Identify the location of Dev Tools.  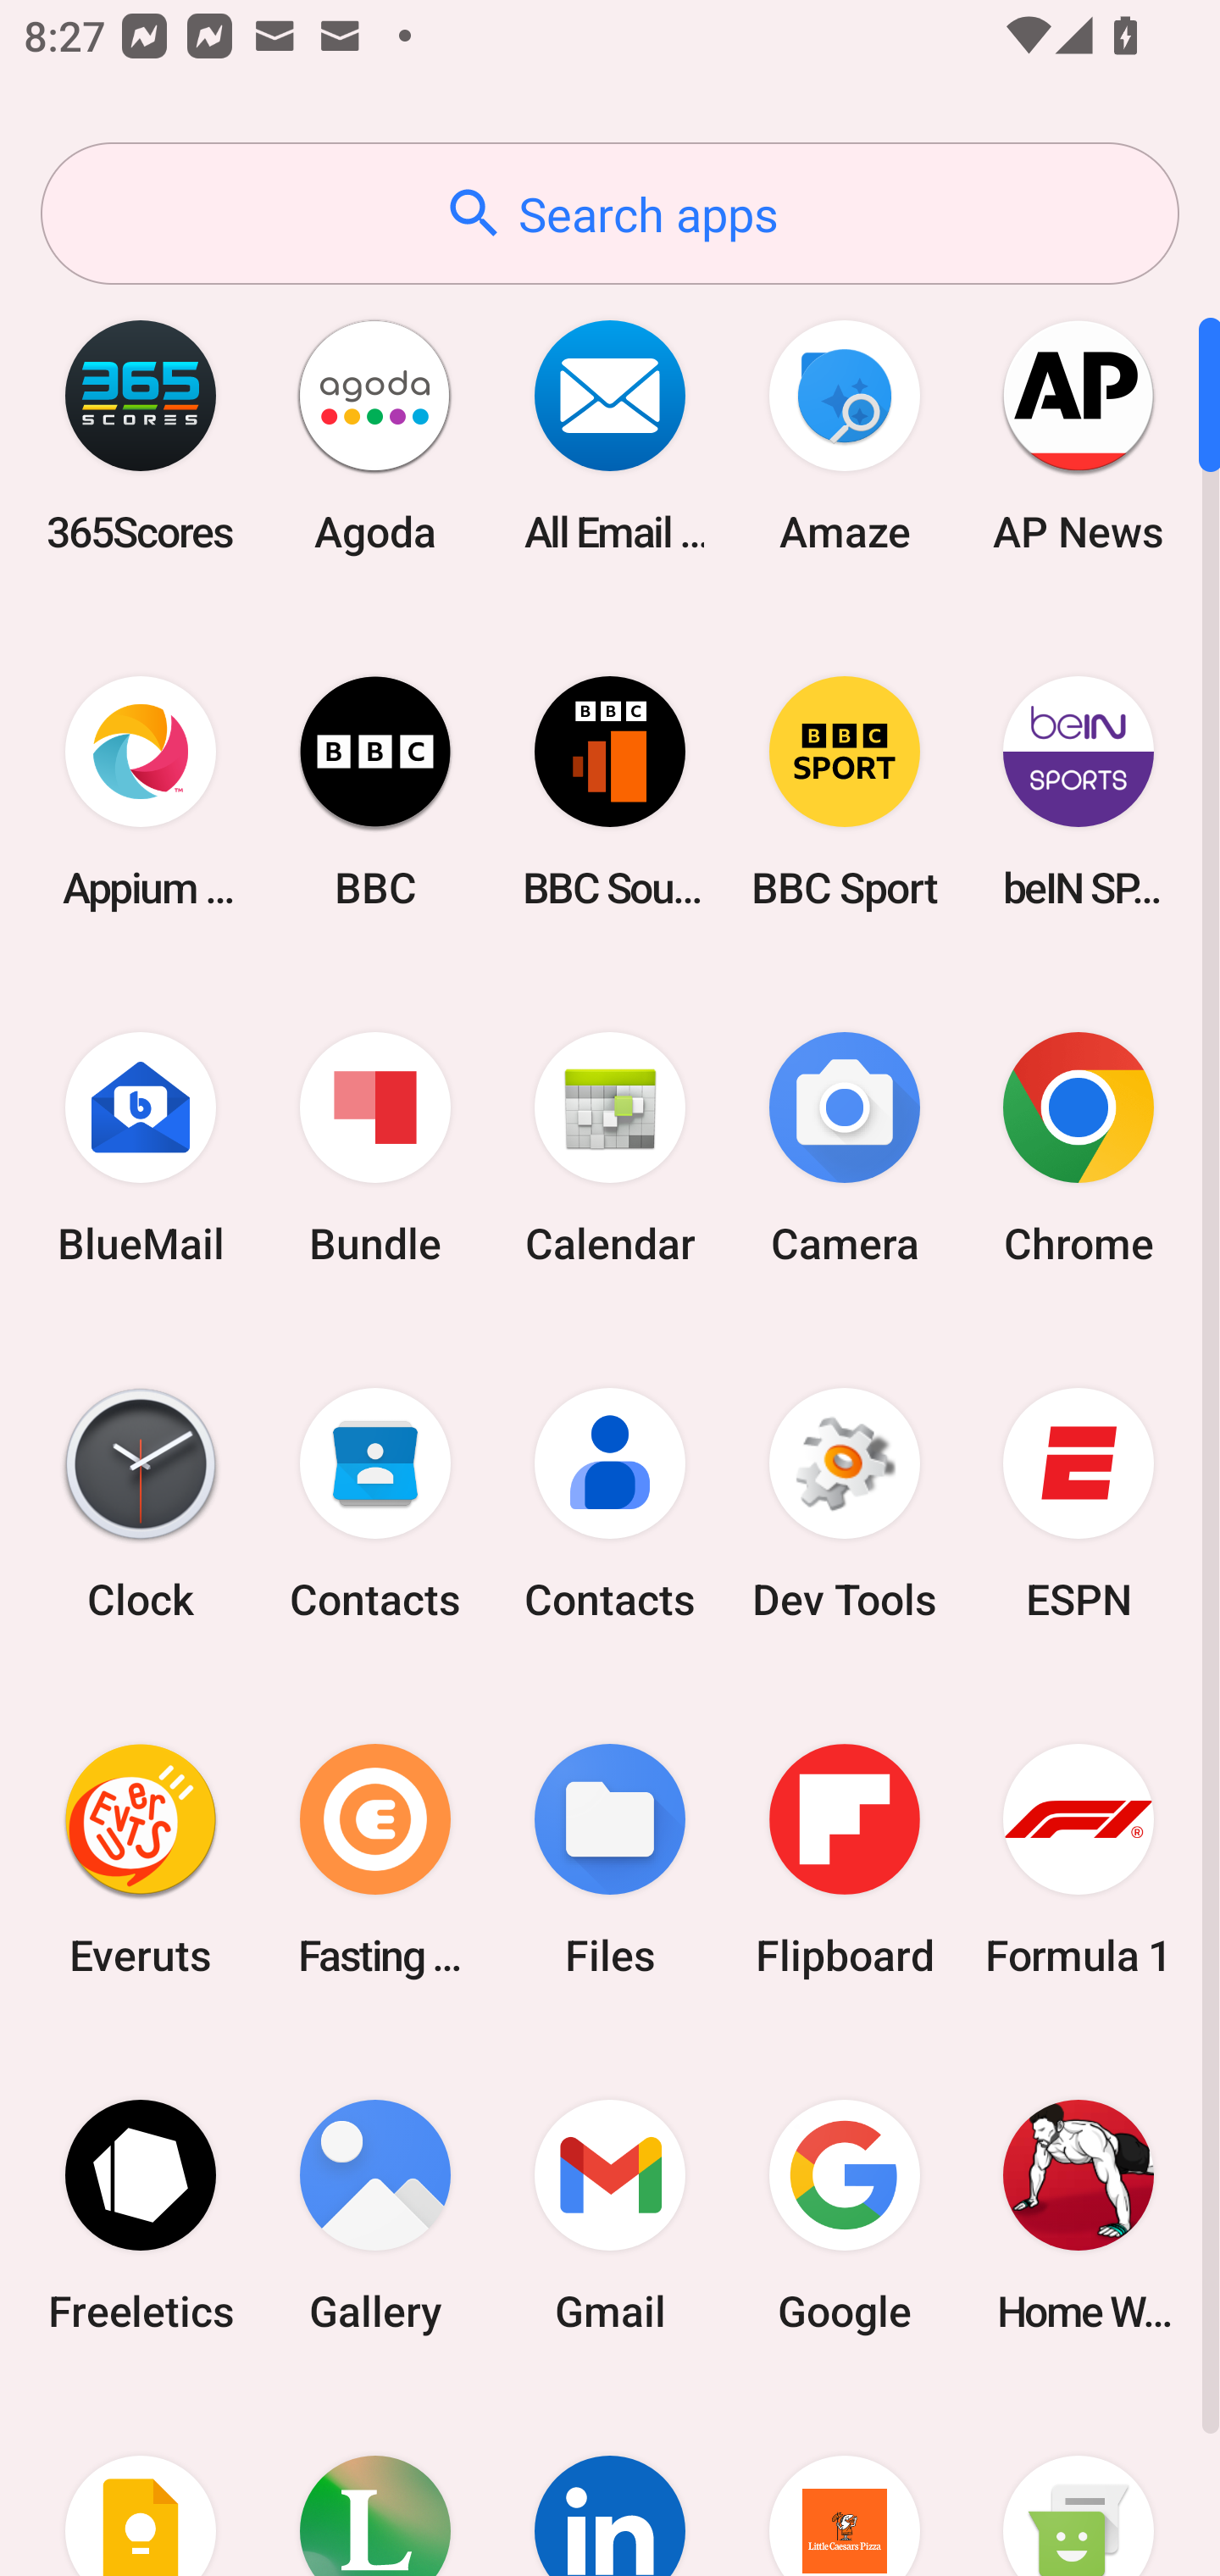
(844, 1504).